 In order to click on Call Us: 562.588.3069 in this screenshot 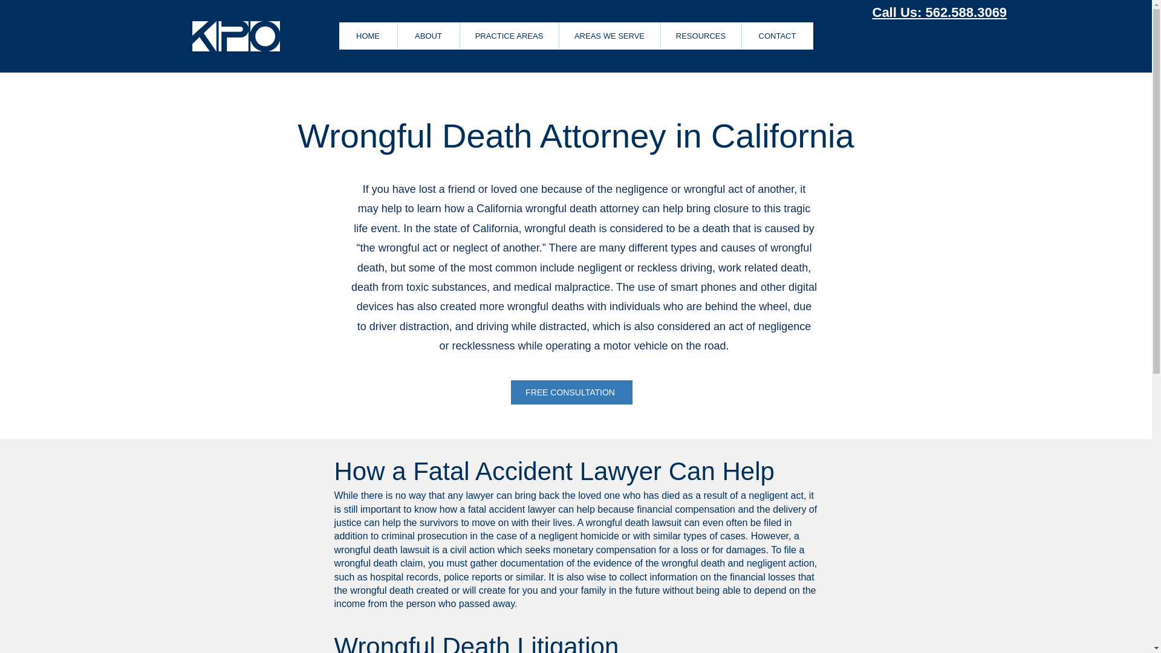, I will do `click(938, 12)`.